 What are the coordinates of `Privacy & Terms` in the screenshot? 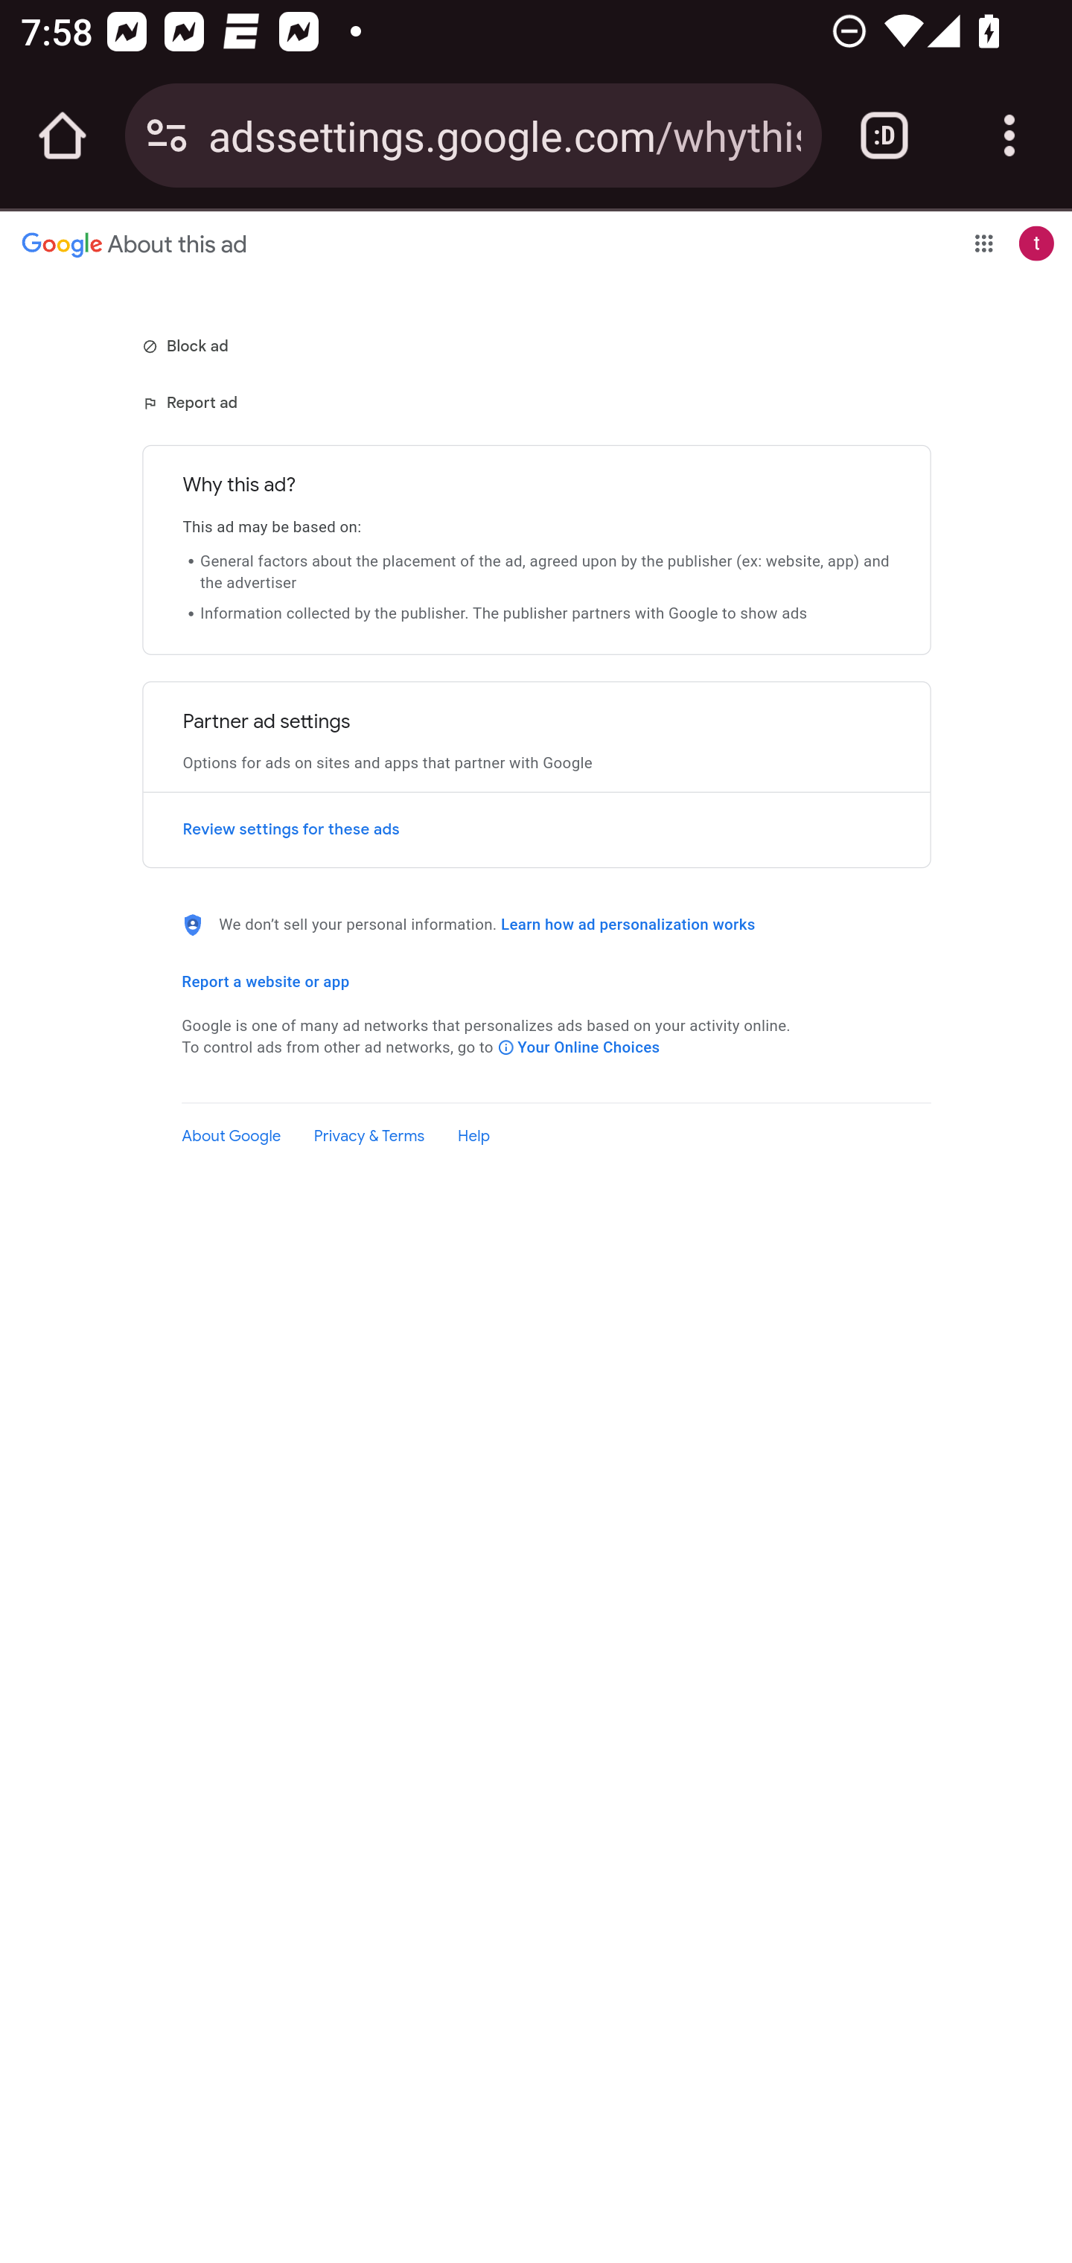 It's located at (369, 1136).